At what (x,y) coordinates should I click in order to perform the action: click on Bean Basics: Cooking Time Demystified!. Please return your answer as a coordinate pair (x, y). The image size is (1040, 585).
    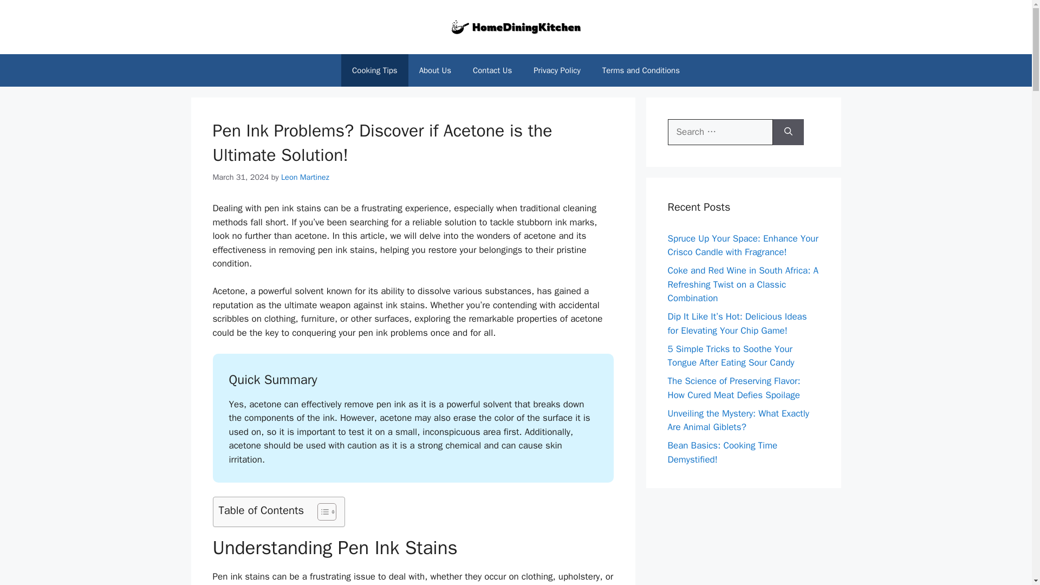
    Looking at the image, I should click on (722, 452).